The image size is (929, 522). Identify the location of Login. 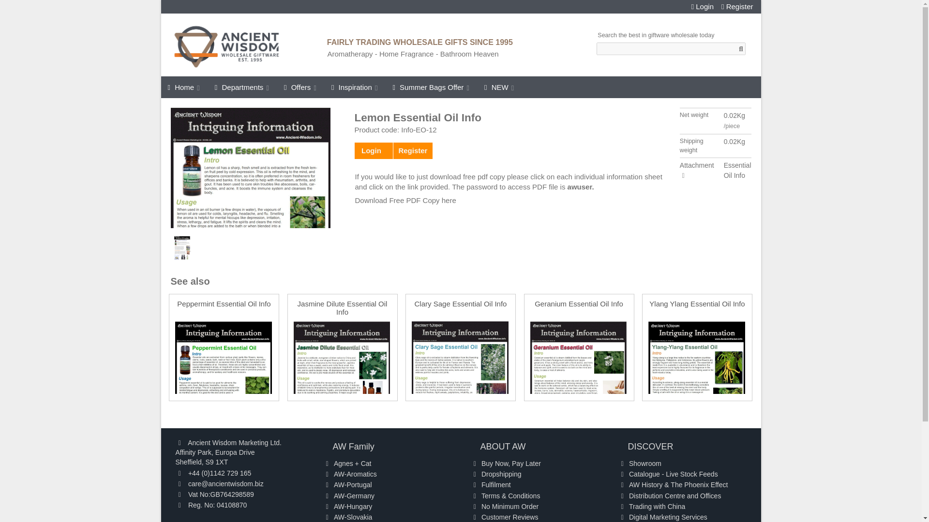
(702, 7).